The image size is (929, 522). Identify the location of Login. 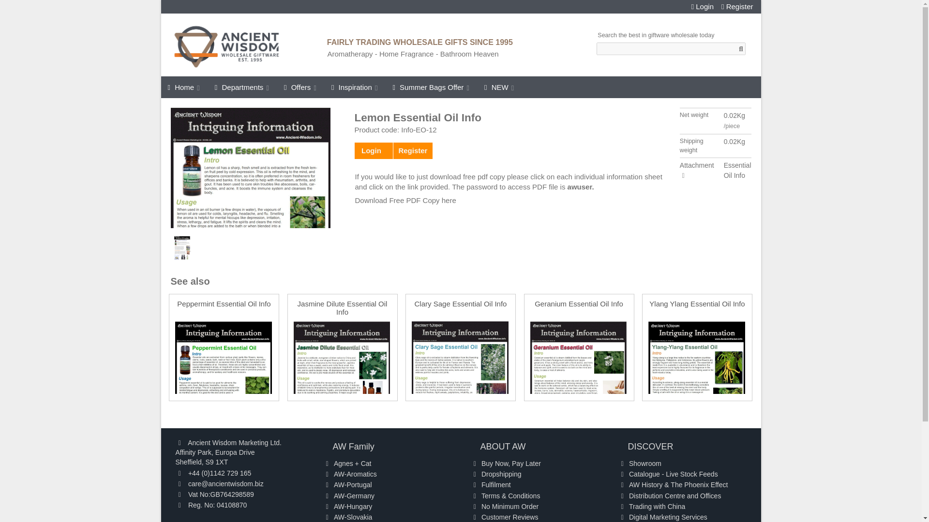
(702, 7).